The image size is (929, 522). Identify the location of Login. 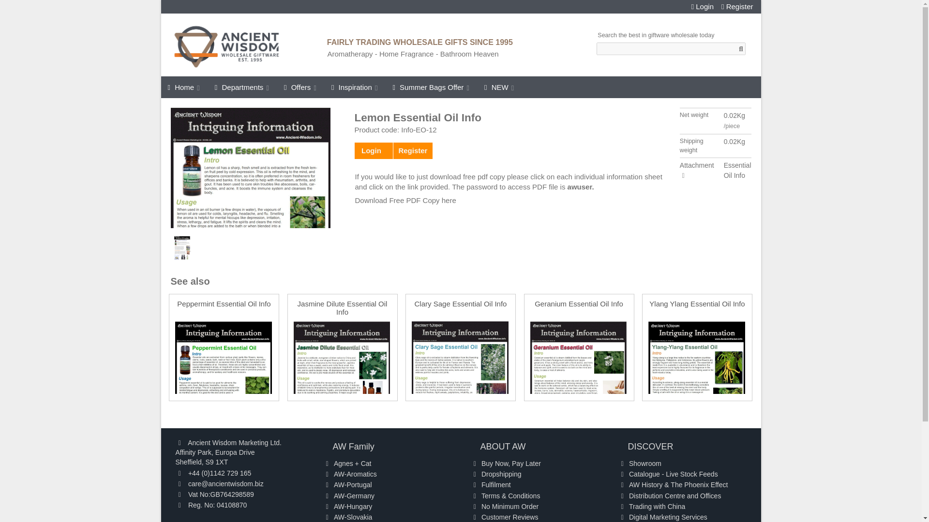
(702, 7).